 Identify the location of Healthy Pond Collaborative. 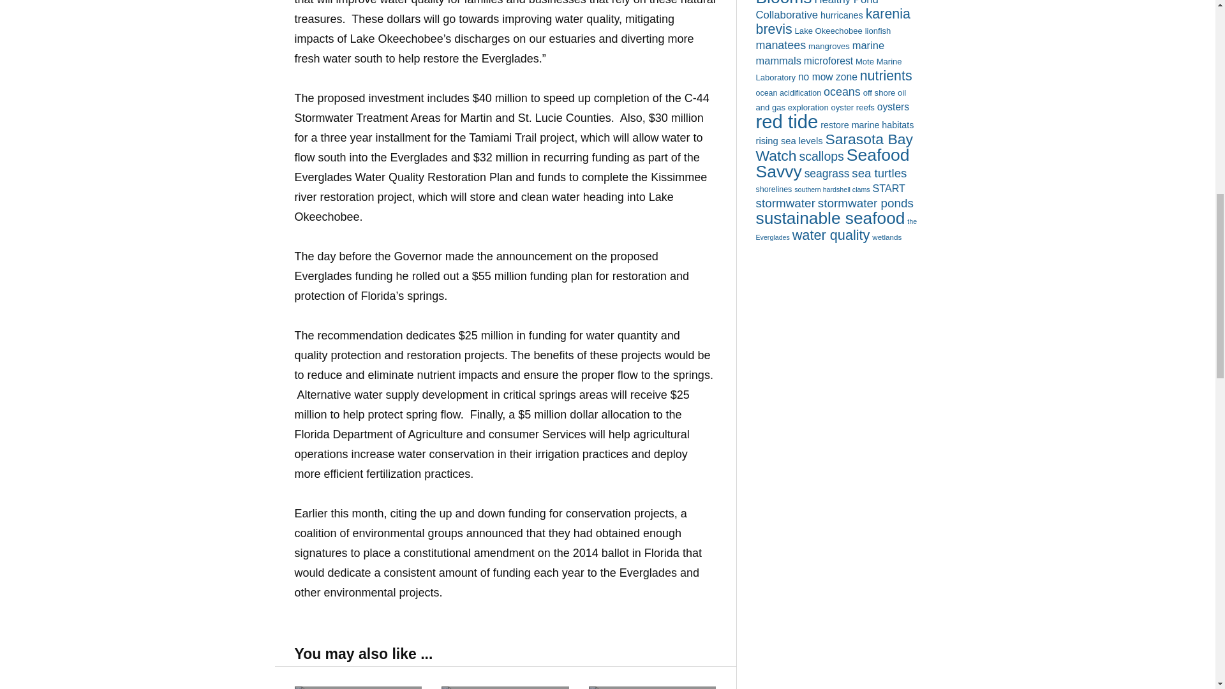
(817, 10).